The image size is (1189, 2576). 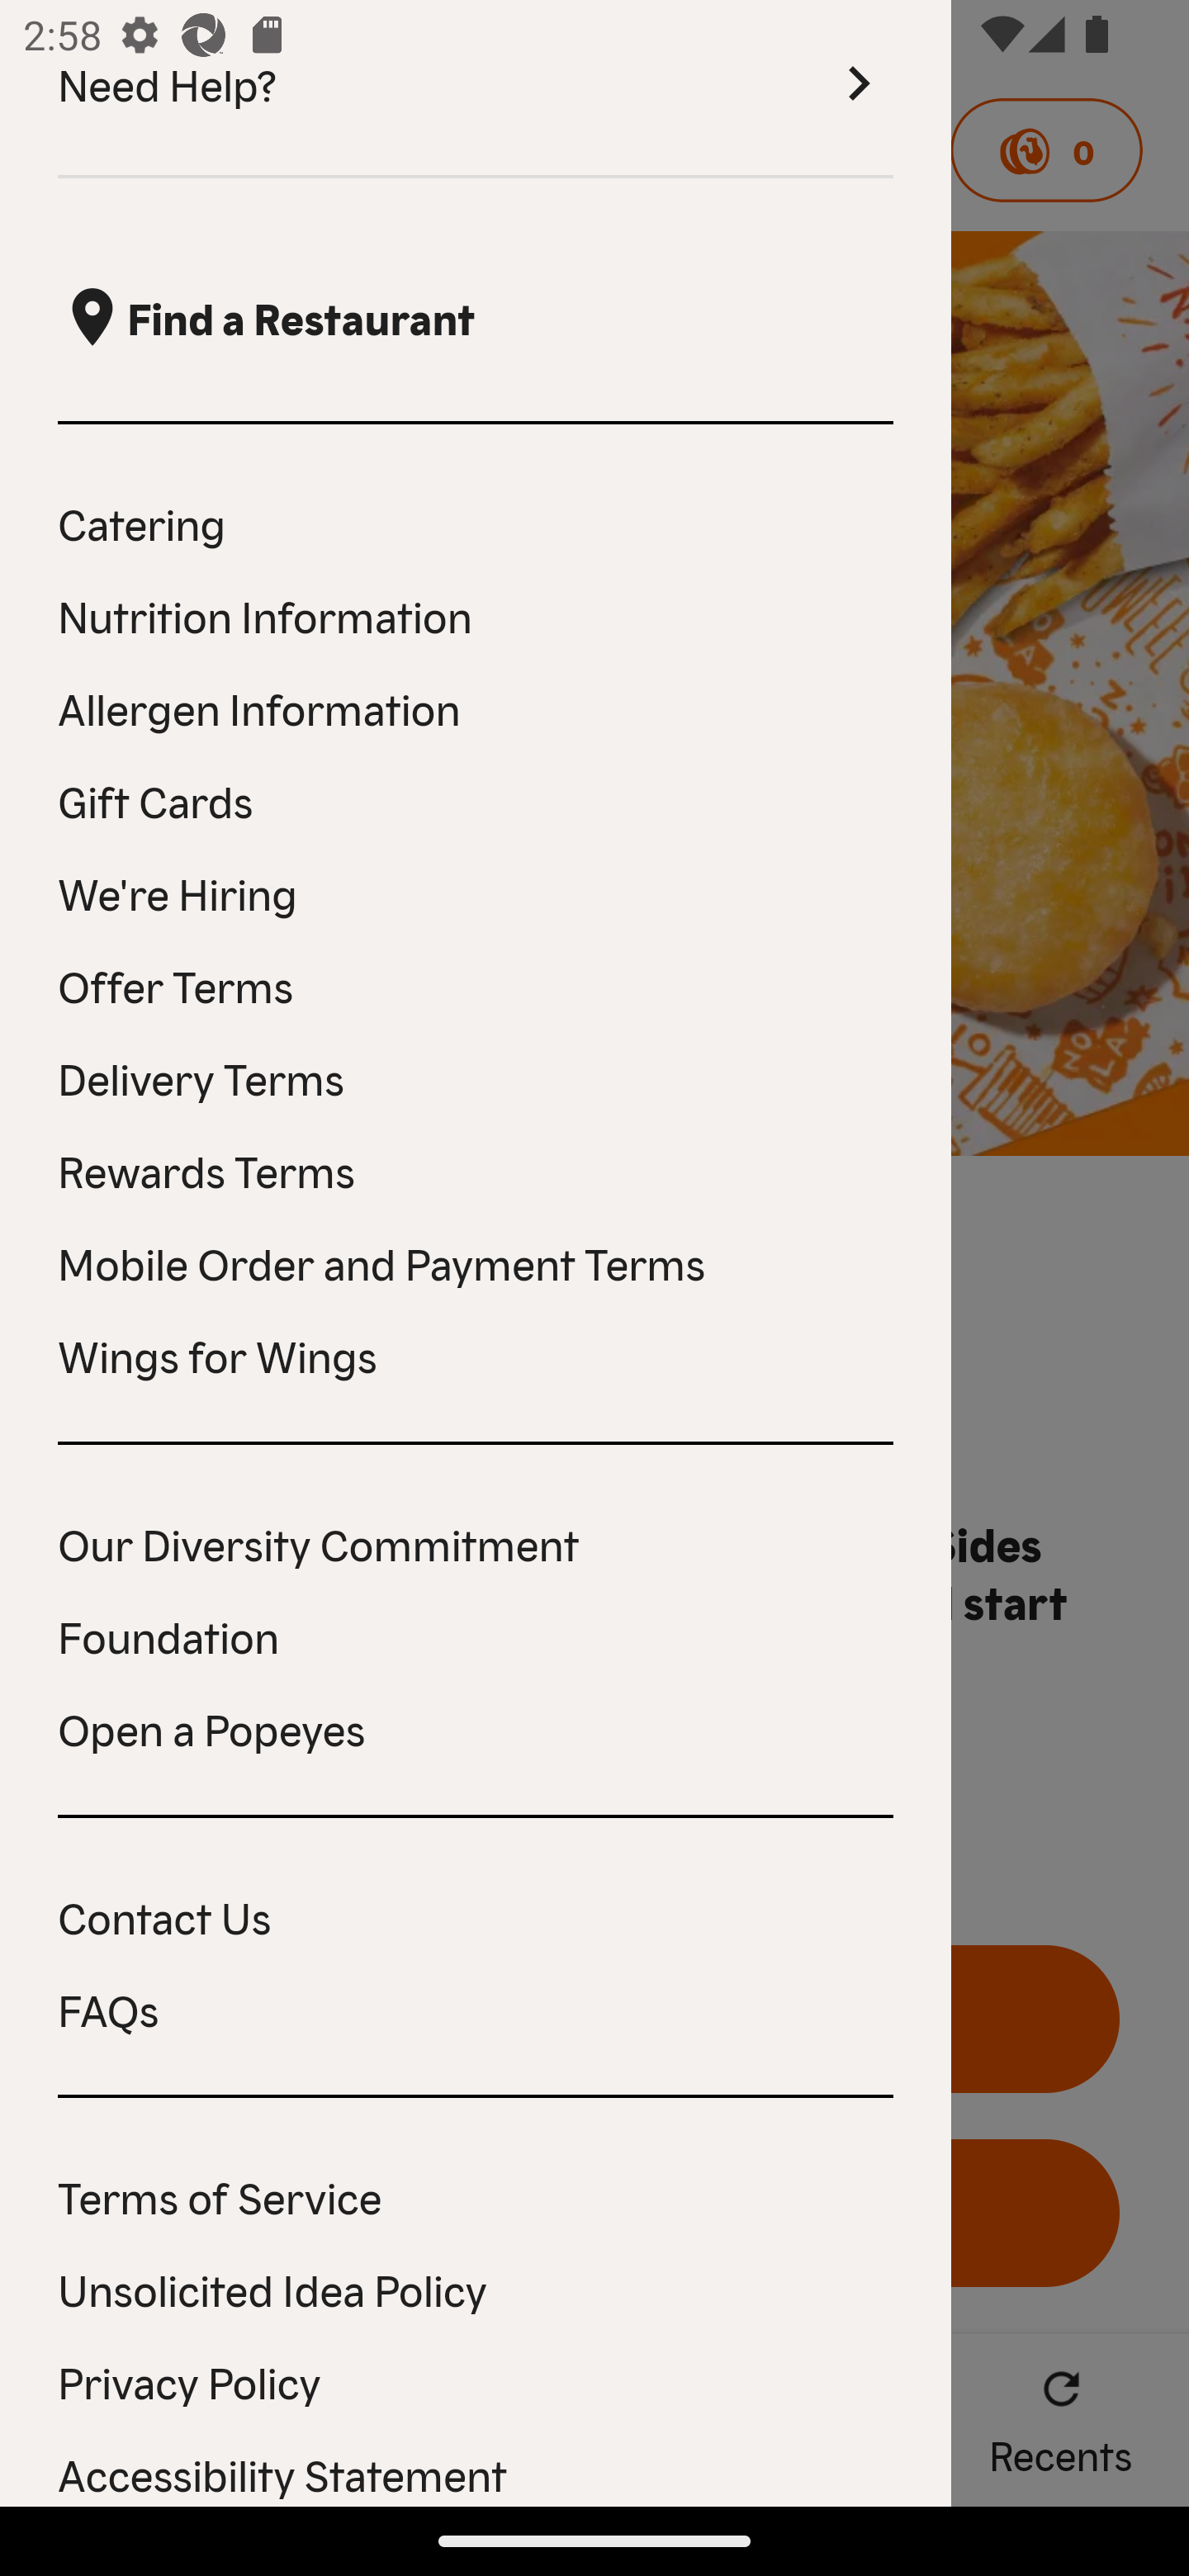 What do you see at coordinates (476, 318) in the screenshot?
I see `, Find a Restaurant  Find a Restaurant` at bounding box center [476, 318].